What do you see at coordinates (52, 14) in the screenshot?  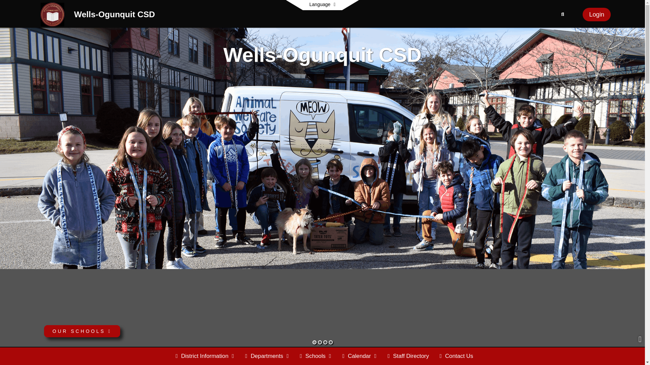 I see `Wells-Ogunquit CSD` at bounding box center [52, 14].